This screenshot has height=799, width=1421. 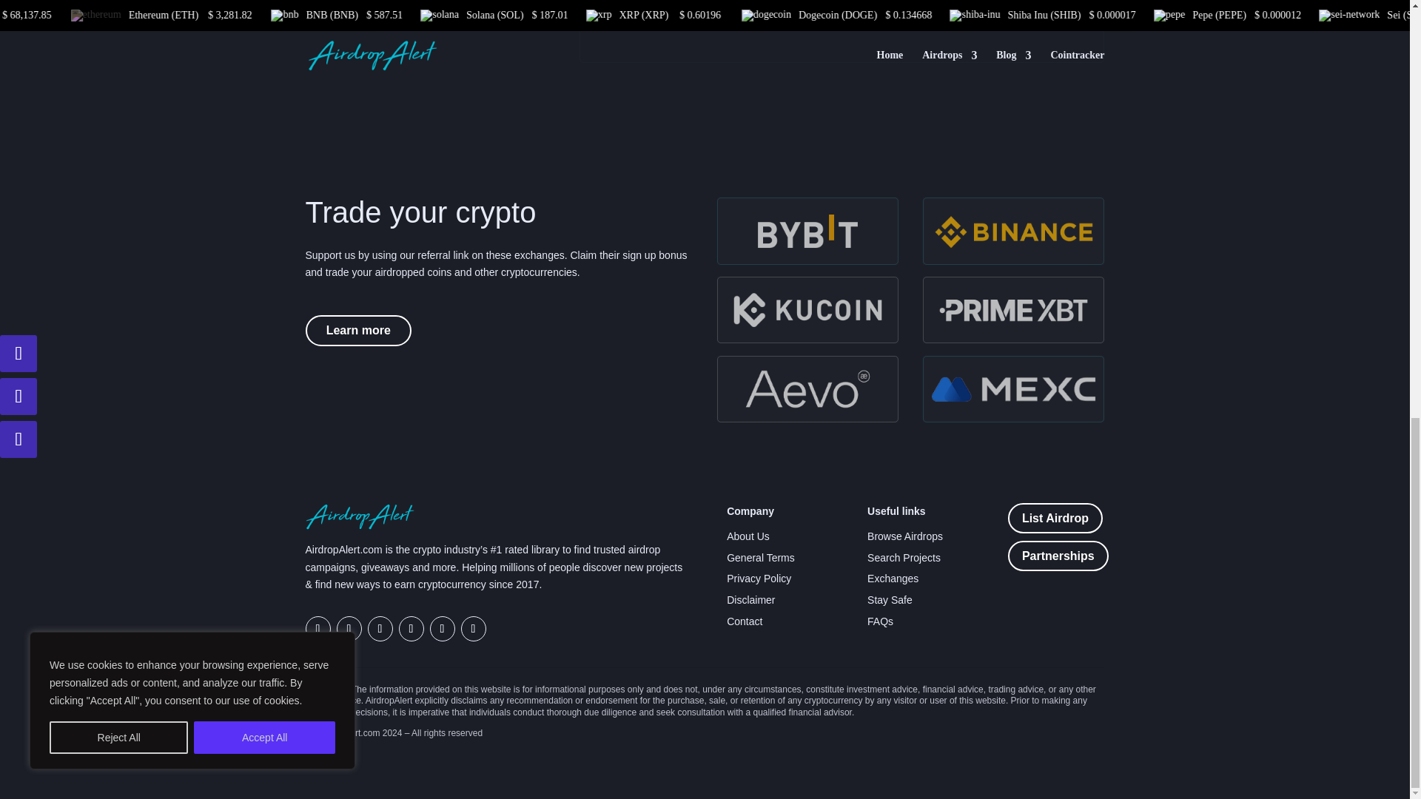 I want to click on AA-logos-aevo, so click(x=807, y=389).